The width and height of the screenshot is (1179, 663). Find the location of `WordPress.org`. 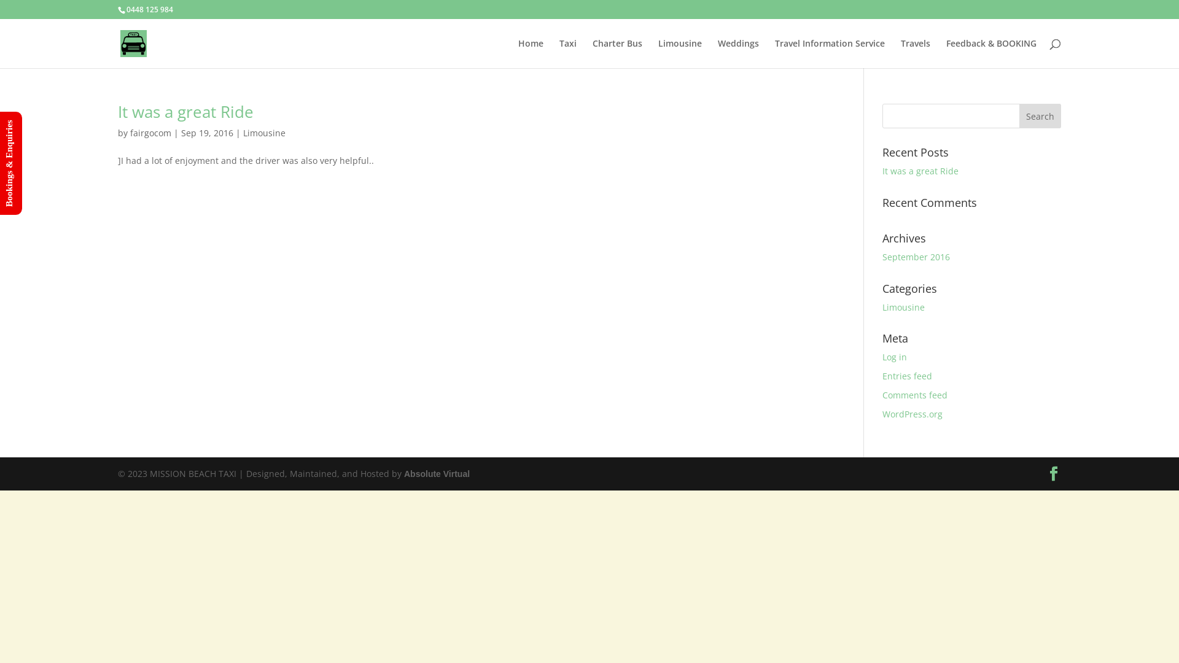

WordPress.org is located at coordinates (912, 414).